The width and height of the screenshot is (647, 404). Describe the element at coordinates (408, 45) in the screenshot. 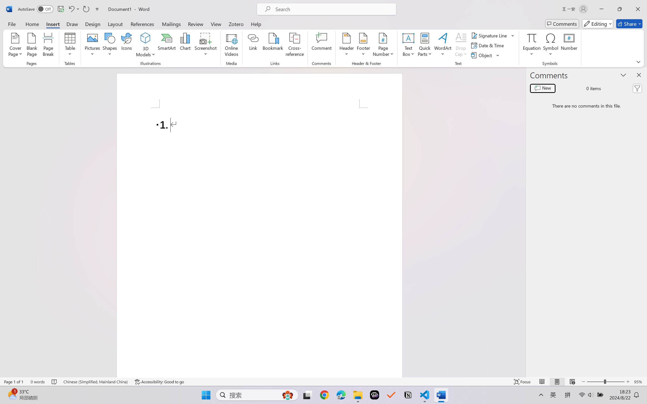

I see `Text Box` at that location.